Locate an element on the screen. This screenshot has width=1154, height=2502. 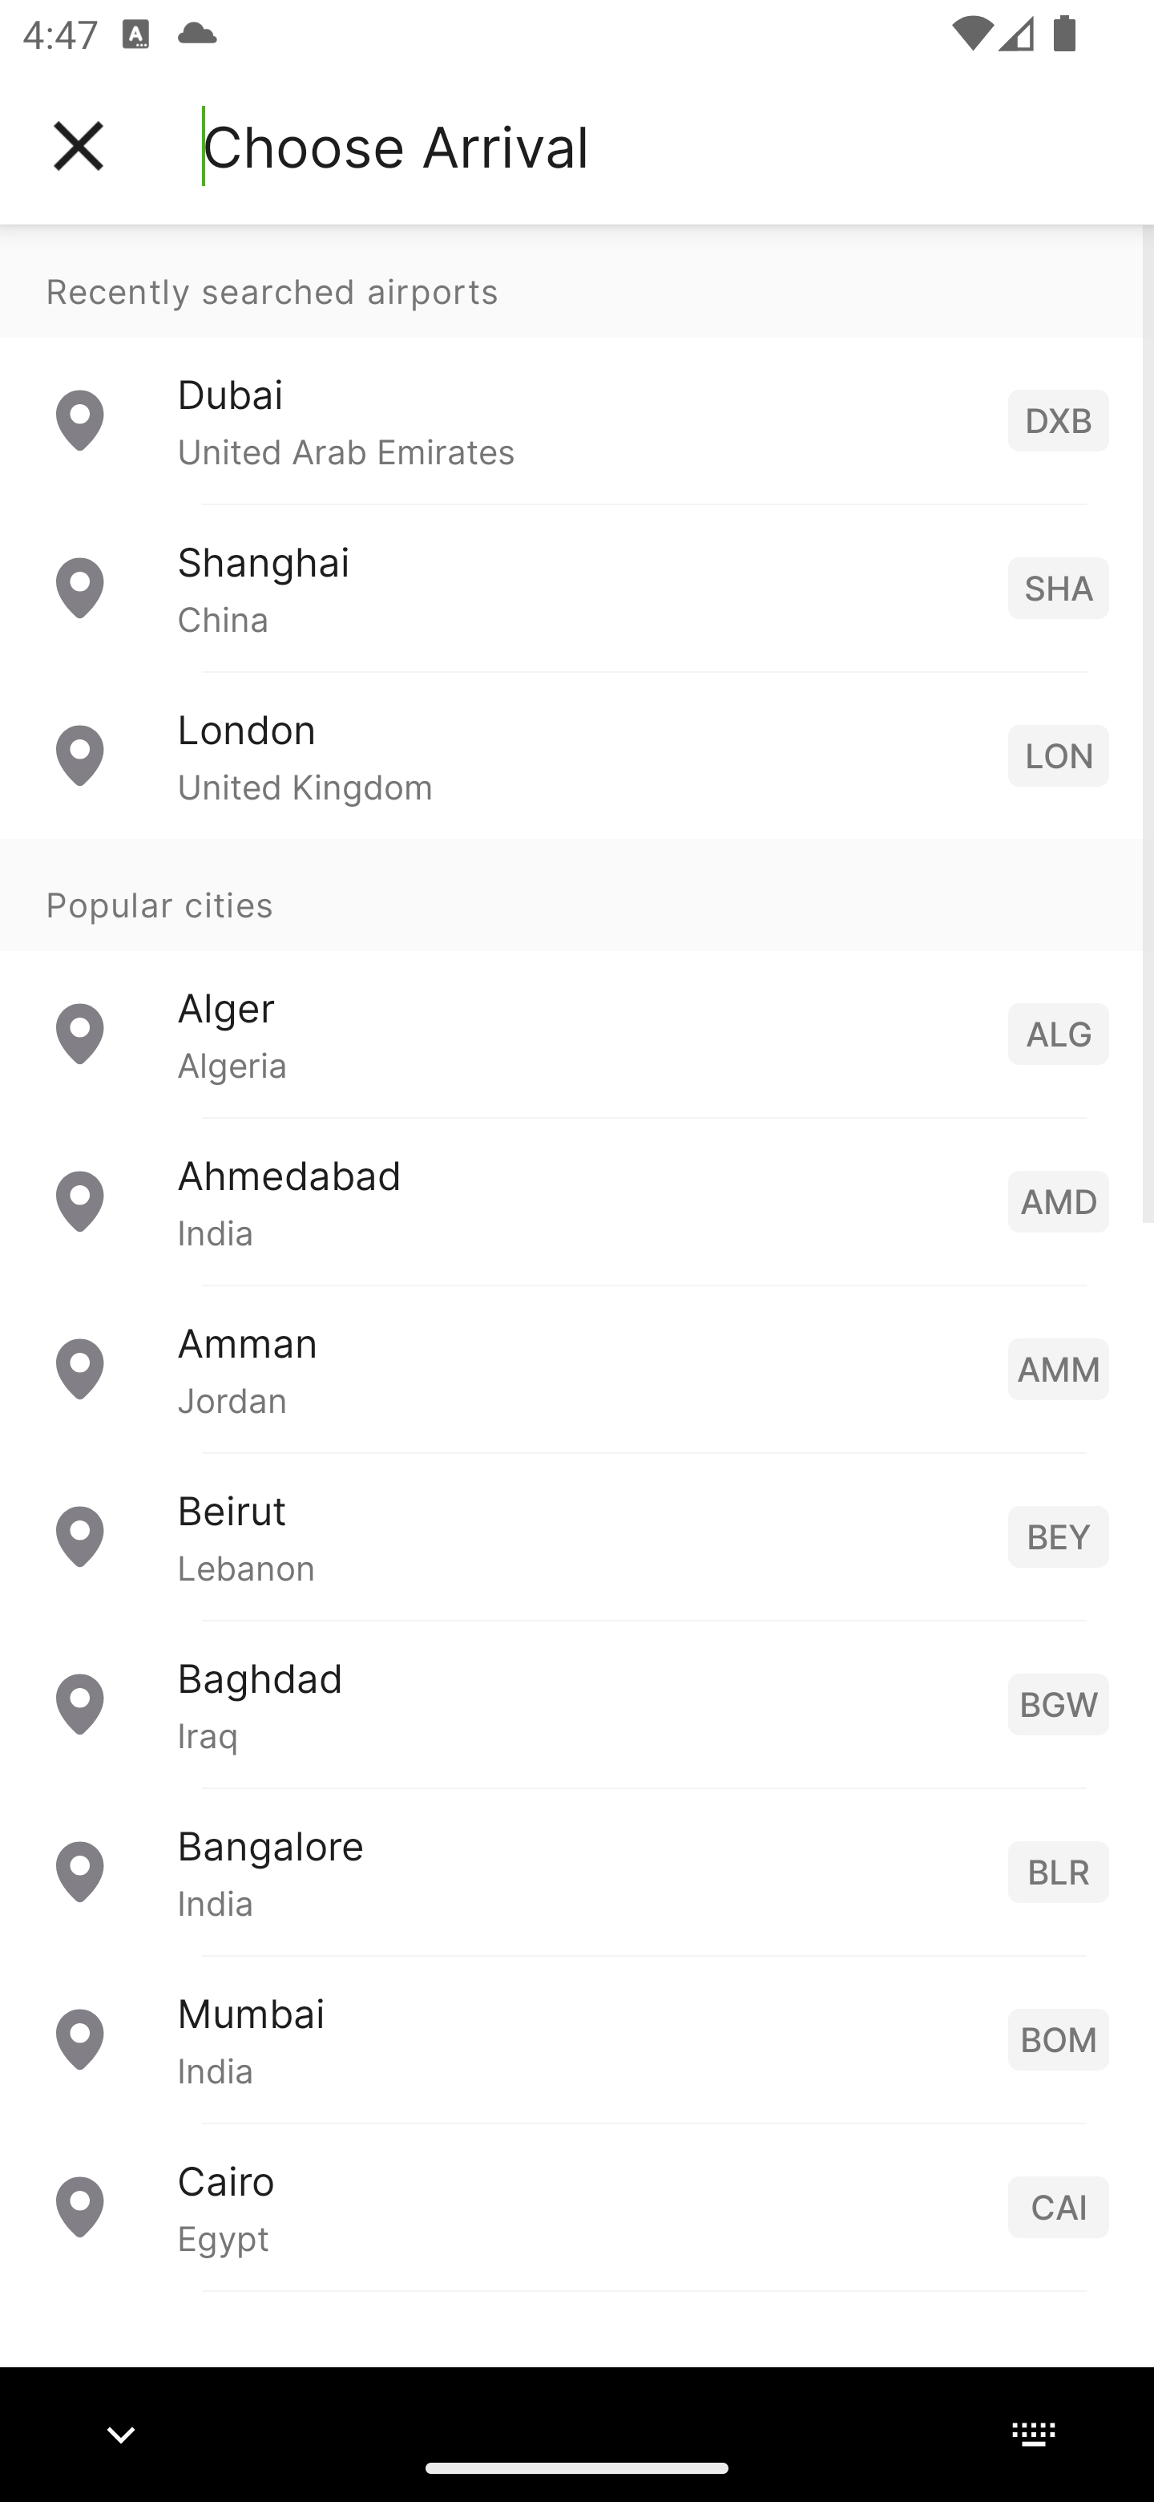
Mumbai India BOM is located at coordinates (577, 2037).